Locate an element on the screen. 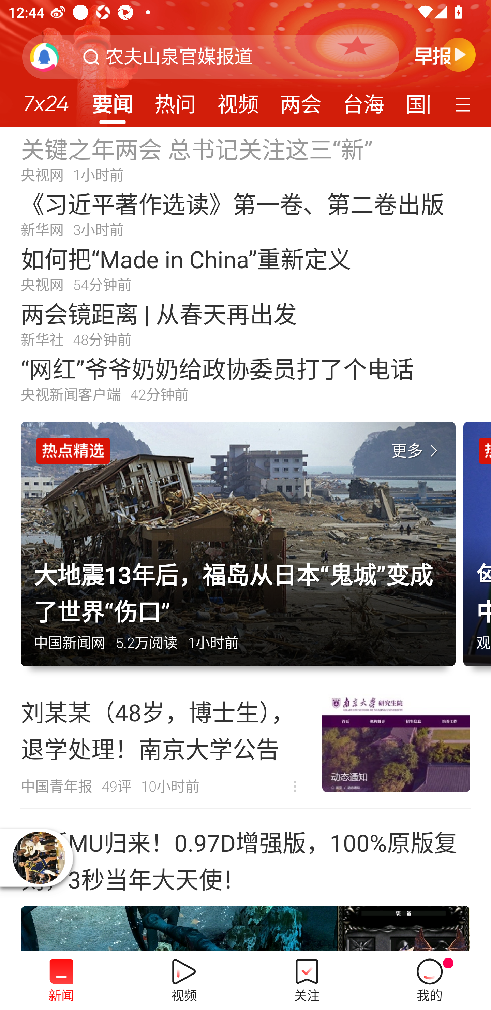 This screenshot has width=491, height=1010. 更多  is located at coordinates (417, 451).